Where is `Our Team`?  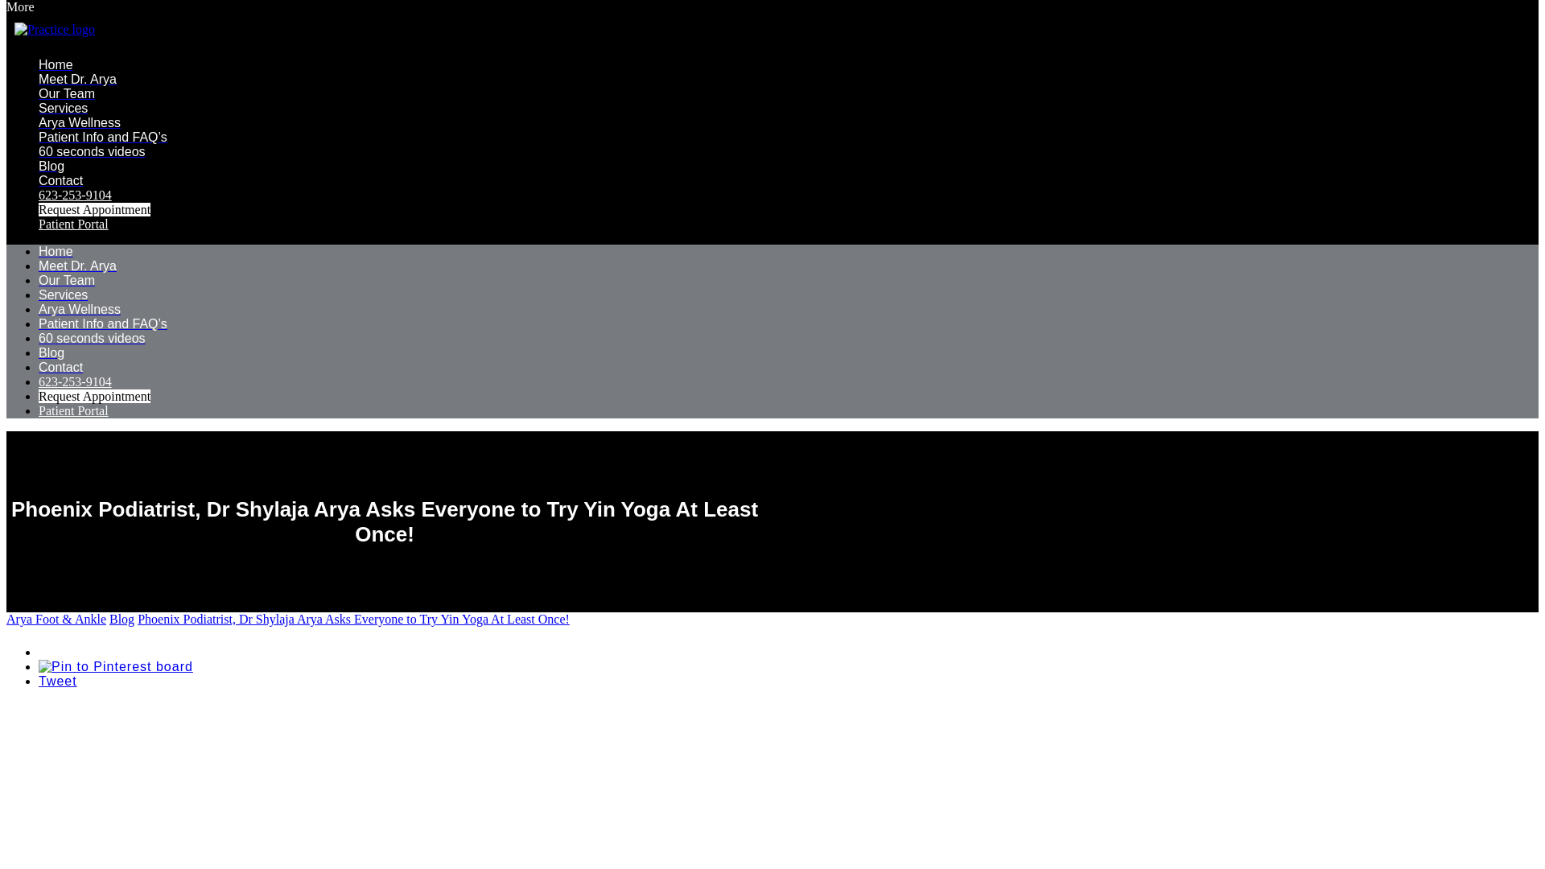
Our Team is located at coordinates (66, 280).